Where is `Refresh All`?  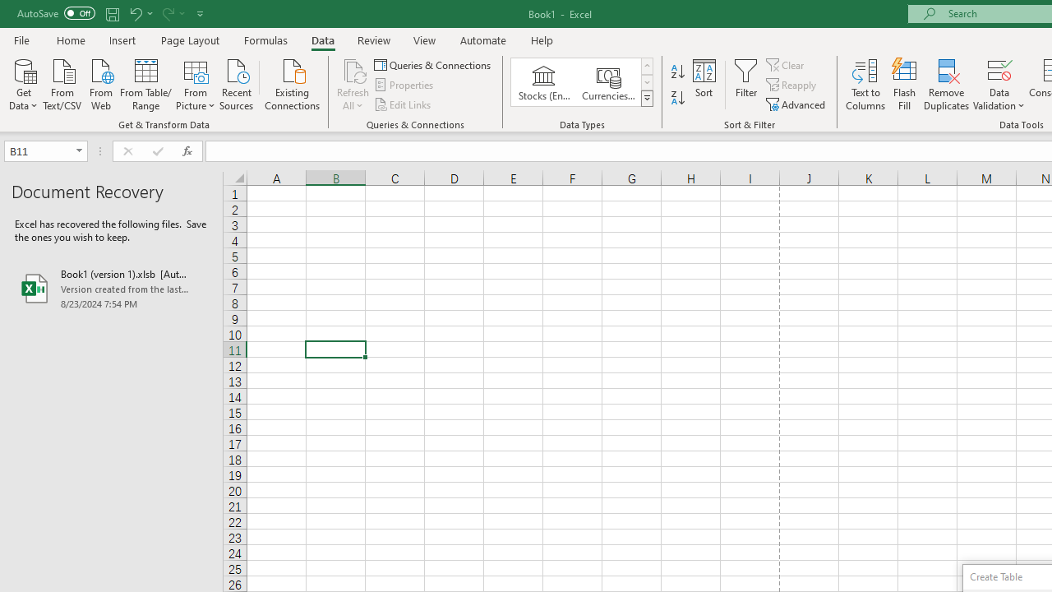
Refresh All is located at coordinates (353, 69).